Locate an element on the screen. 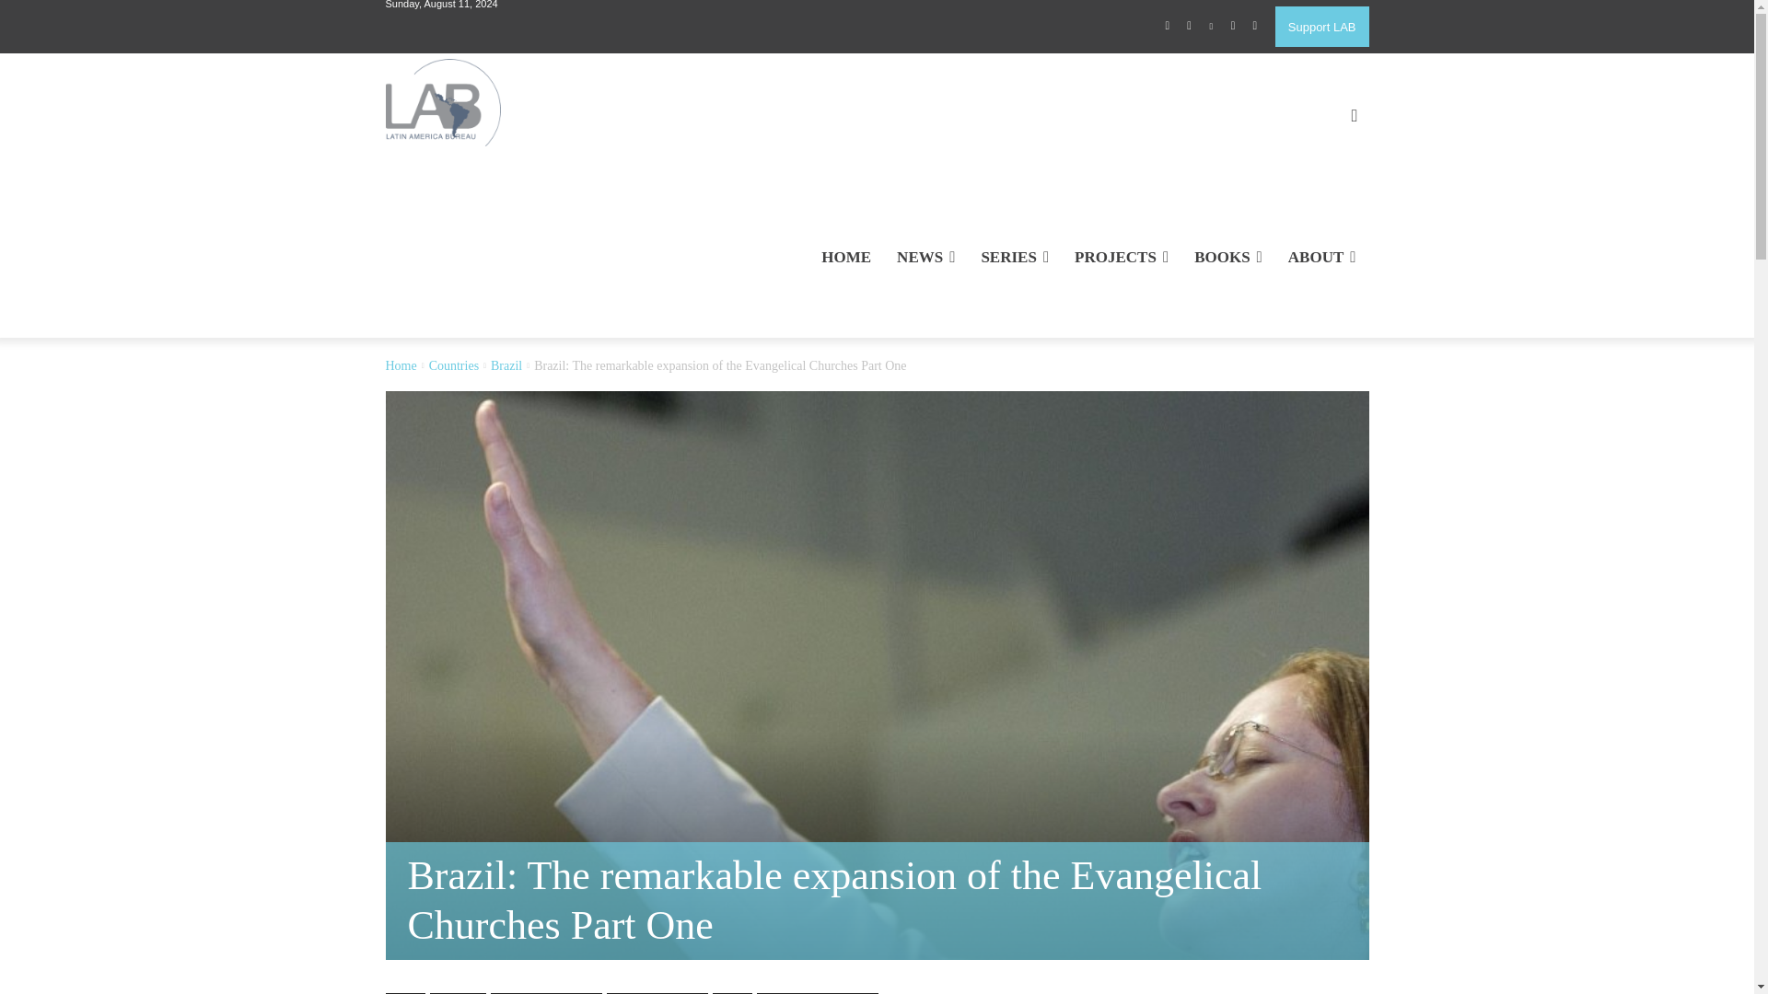 The image size is (1768, 994). Youtube is located at coordinates (1254, 27).